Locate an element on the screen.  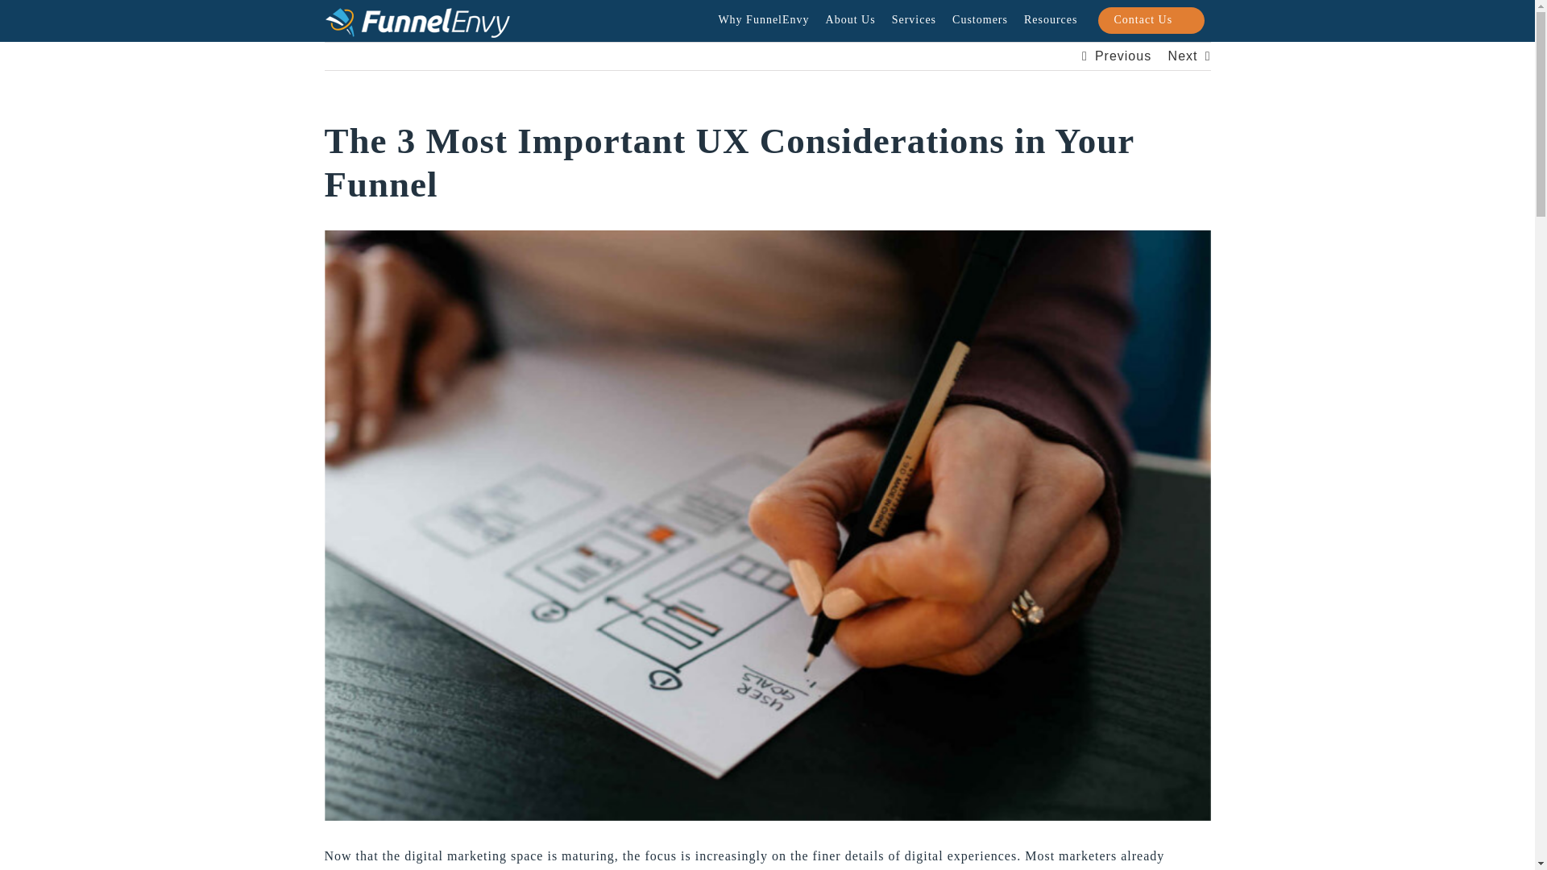
Contact Us is located at coordinates (1150, 19).